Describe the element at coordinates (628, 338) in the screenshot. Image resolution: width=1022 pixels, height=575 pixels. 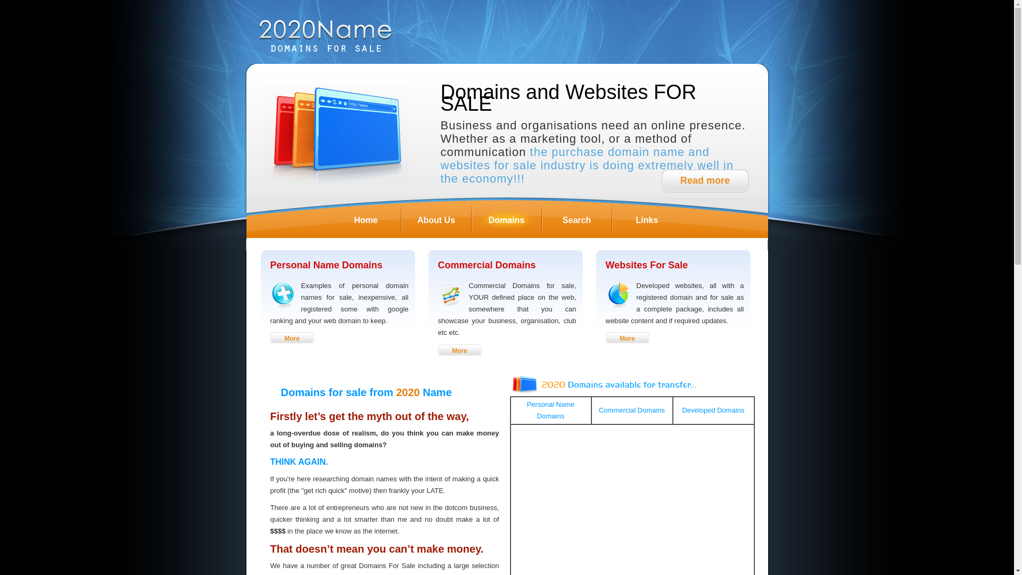
I see `More` at that location.